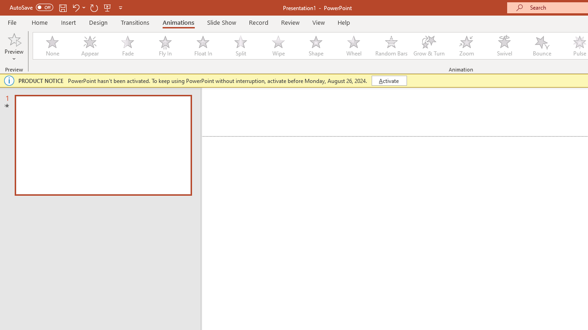  Describe the element at coordinates (52, 46) in the screenshot. I see `None` at that location.